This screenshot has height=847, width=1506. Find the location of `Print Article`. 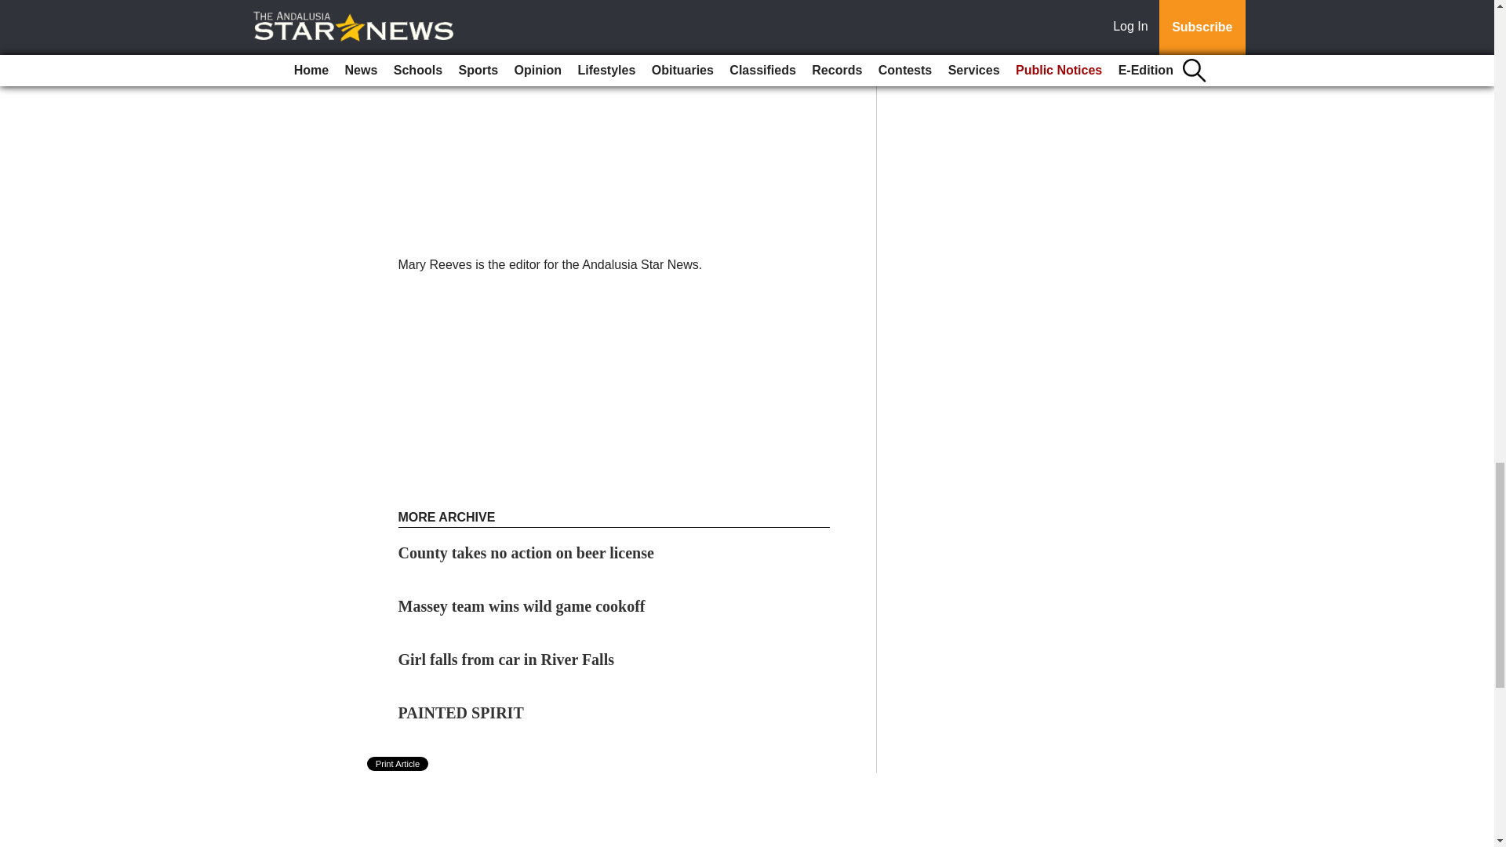

Print Article is located at coordinates (398, 764).